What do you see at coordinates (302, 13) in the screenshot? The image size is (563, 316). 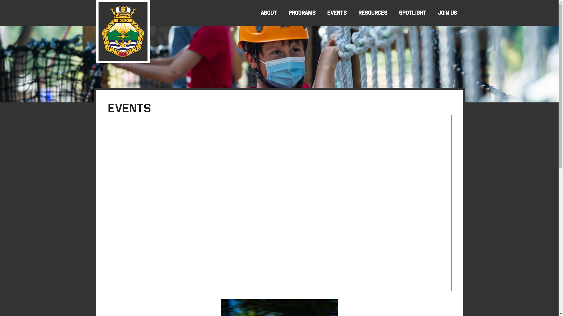 I see `PROGRAMS` at bounding box center [302, 13].